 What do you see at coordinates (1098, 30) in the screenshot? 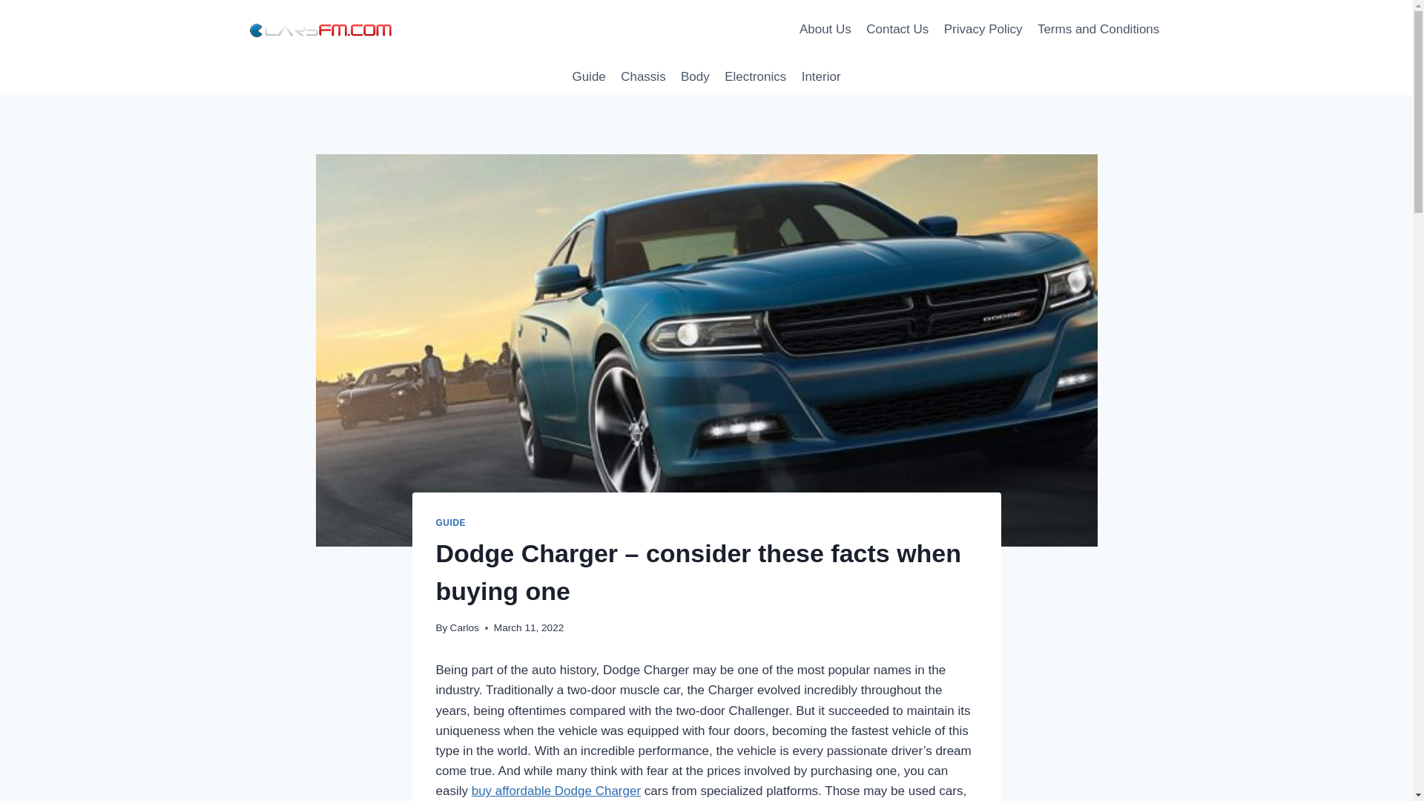
I see `Terms and Conditions` at bounding box center [1098, 30].